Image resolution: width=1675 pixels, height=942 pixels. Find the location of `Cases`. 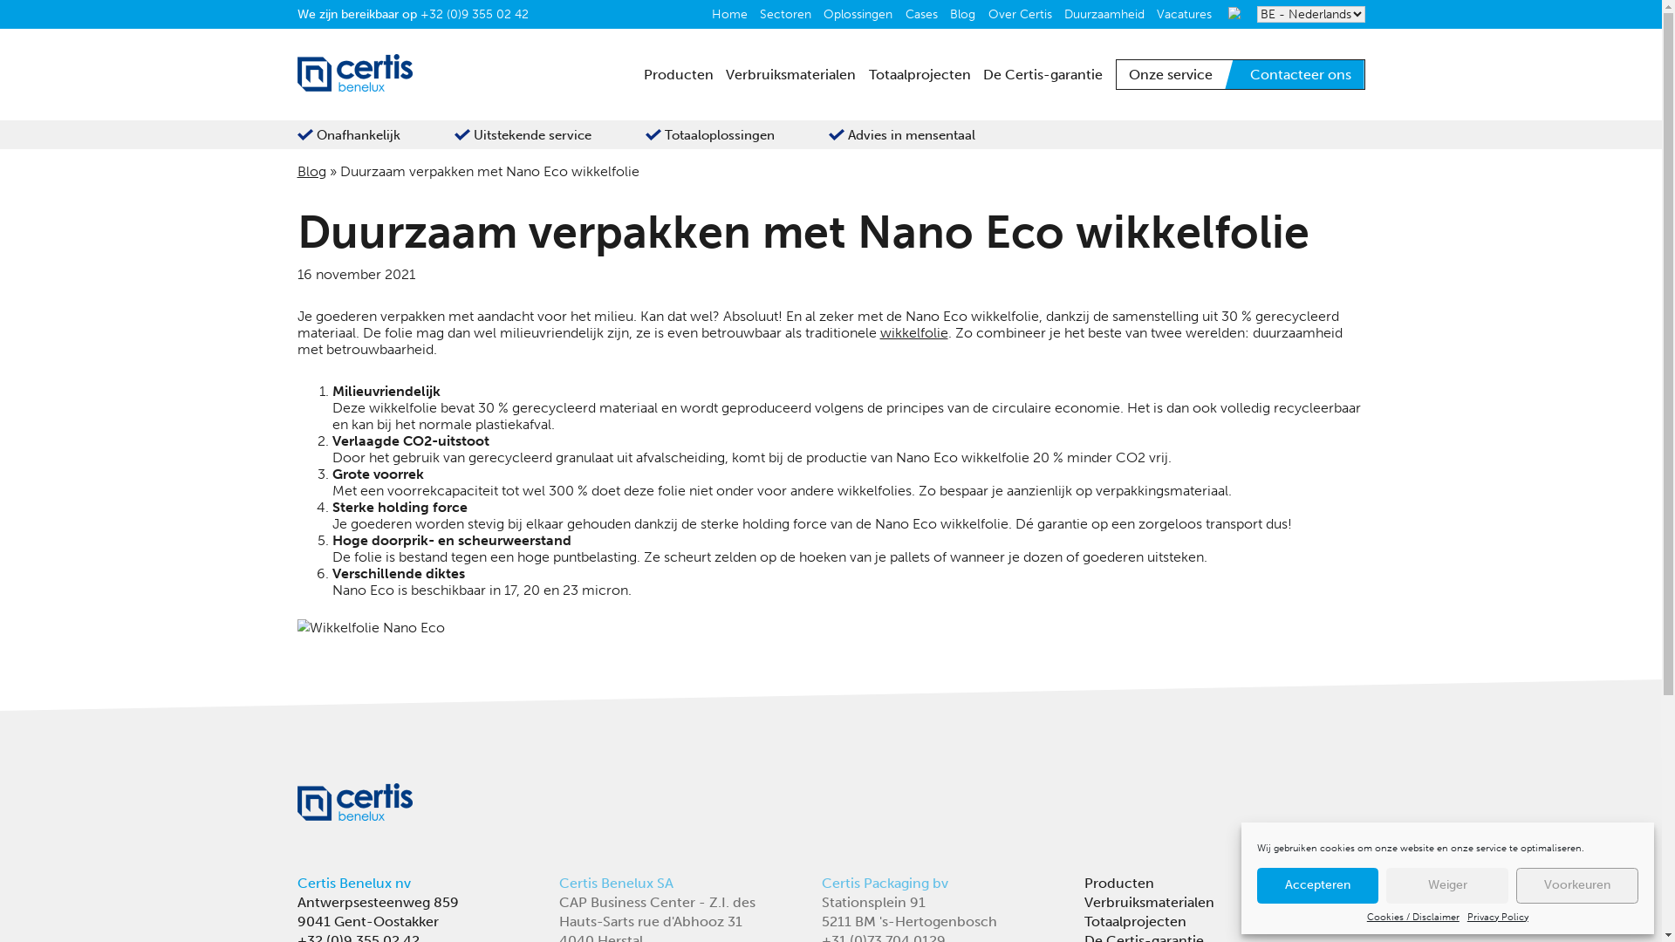

Cases is located at coordinates (1031, 16).